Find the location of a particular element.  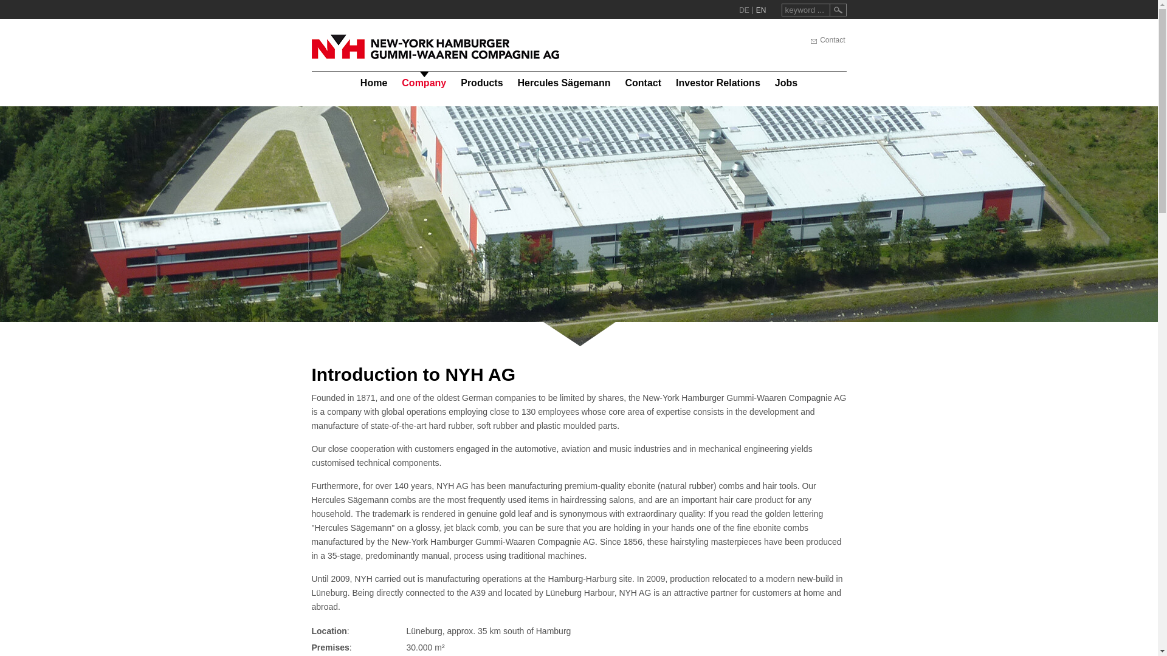

Search is located at coordinates (838, 10).